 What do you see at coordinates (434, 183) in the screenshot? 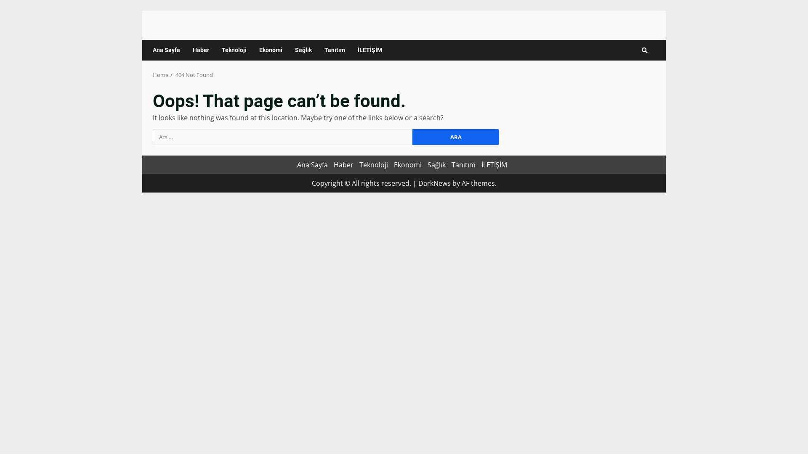
I see `DarkNews` at bounding box center [434, 183].